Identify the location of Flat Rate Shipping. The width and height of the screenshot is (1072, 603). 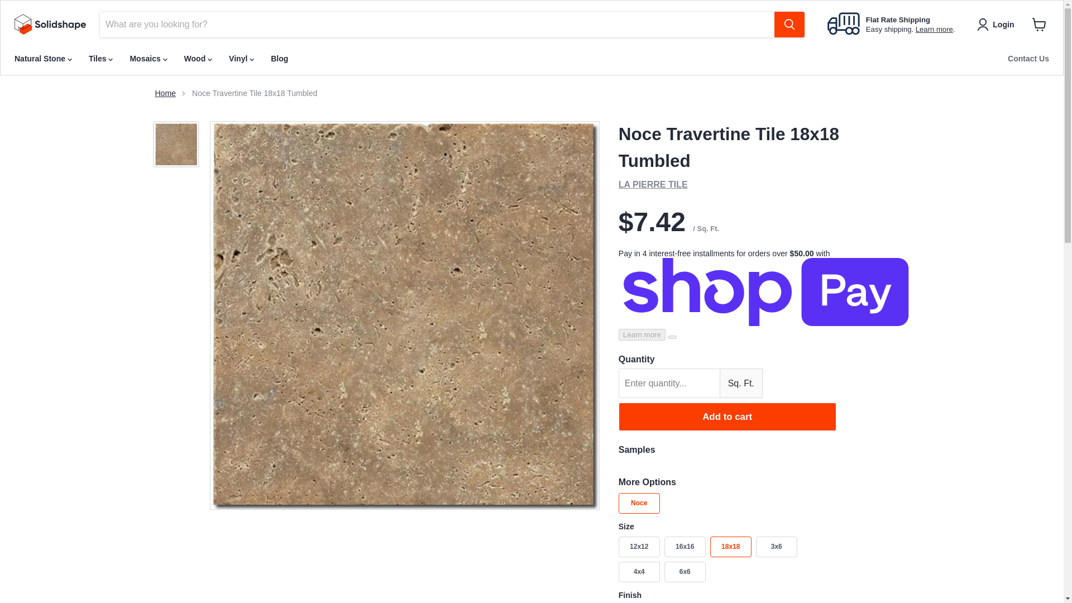
(898, 20).